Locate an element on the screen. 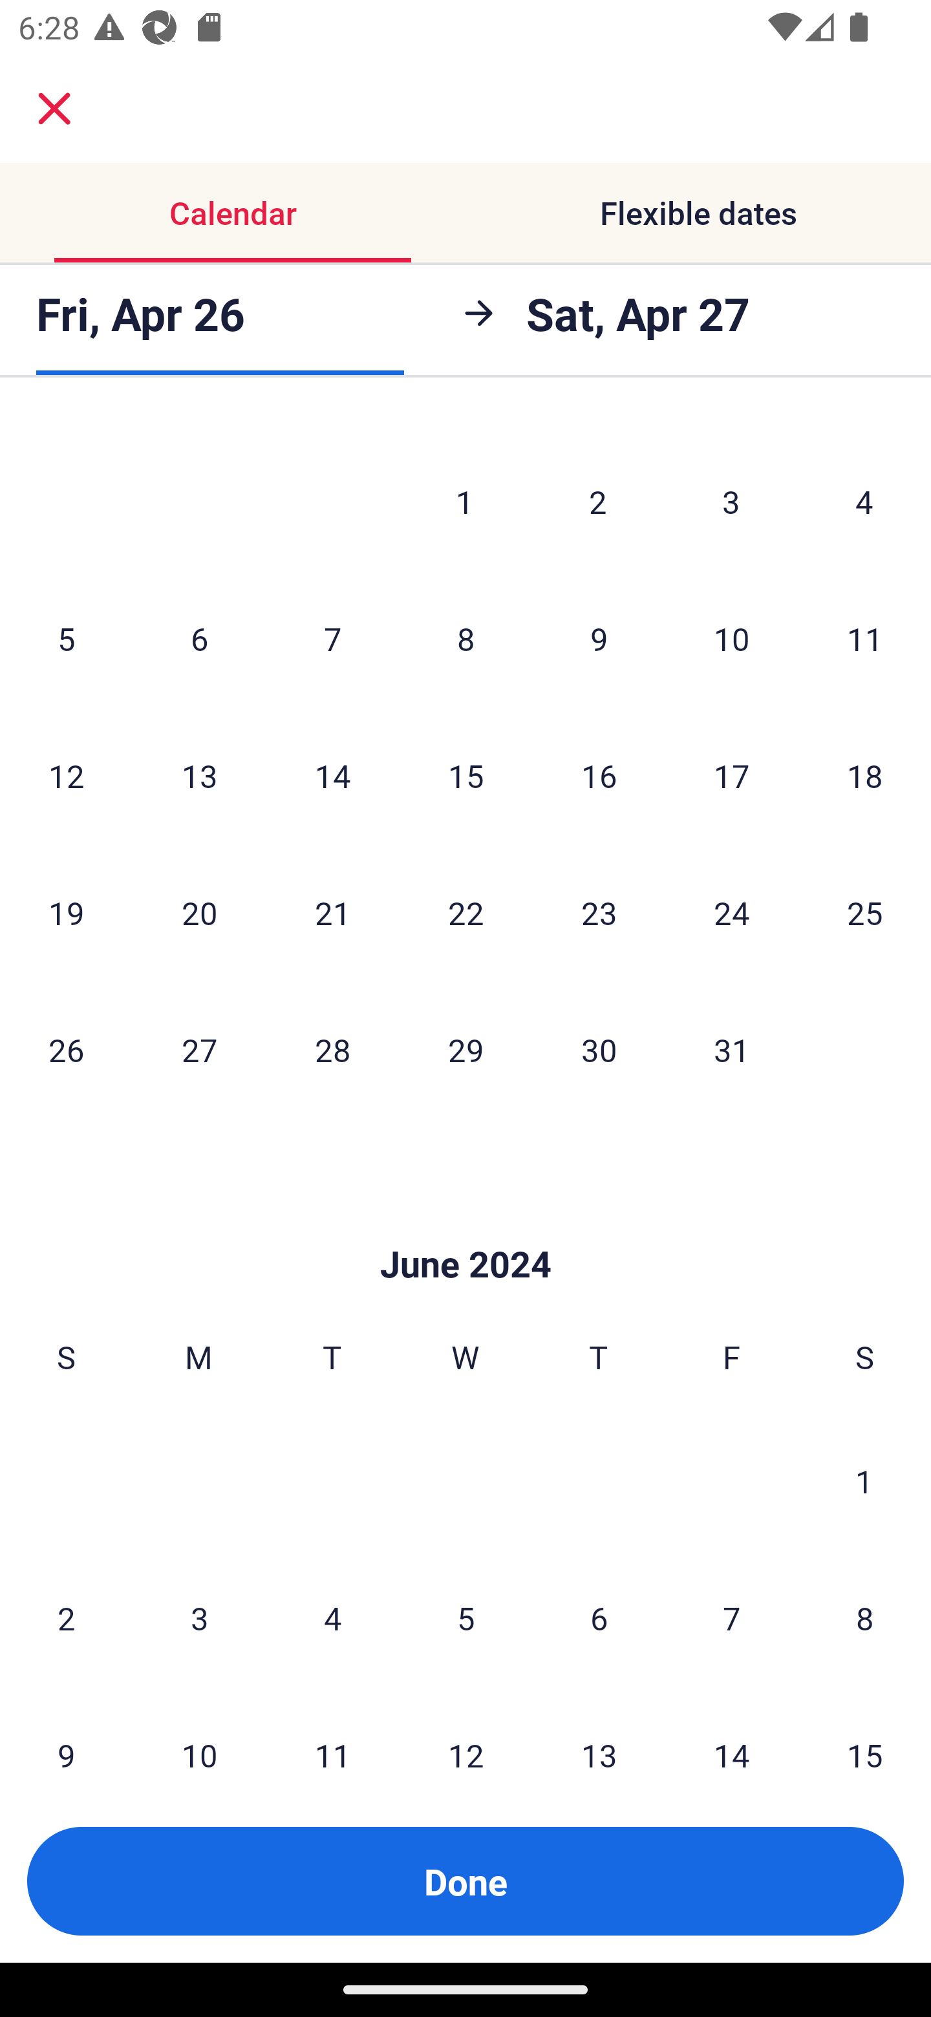  Flexible dates is located at coordinates (698, 212).